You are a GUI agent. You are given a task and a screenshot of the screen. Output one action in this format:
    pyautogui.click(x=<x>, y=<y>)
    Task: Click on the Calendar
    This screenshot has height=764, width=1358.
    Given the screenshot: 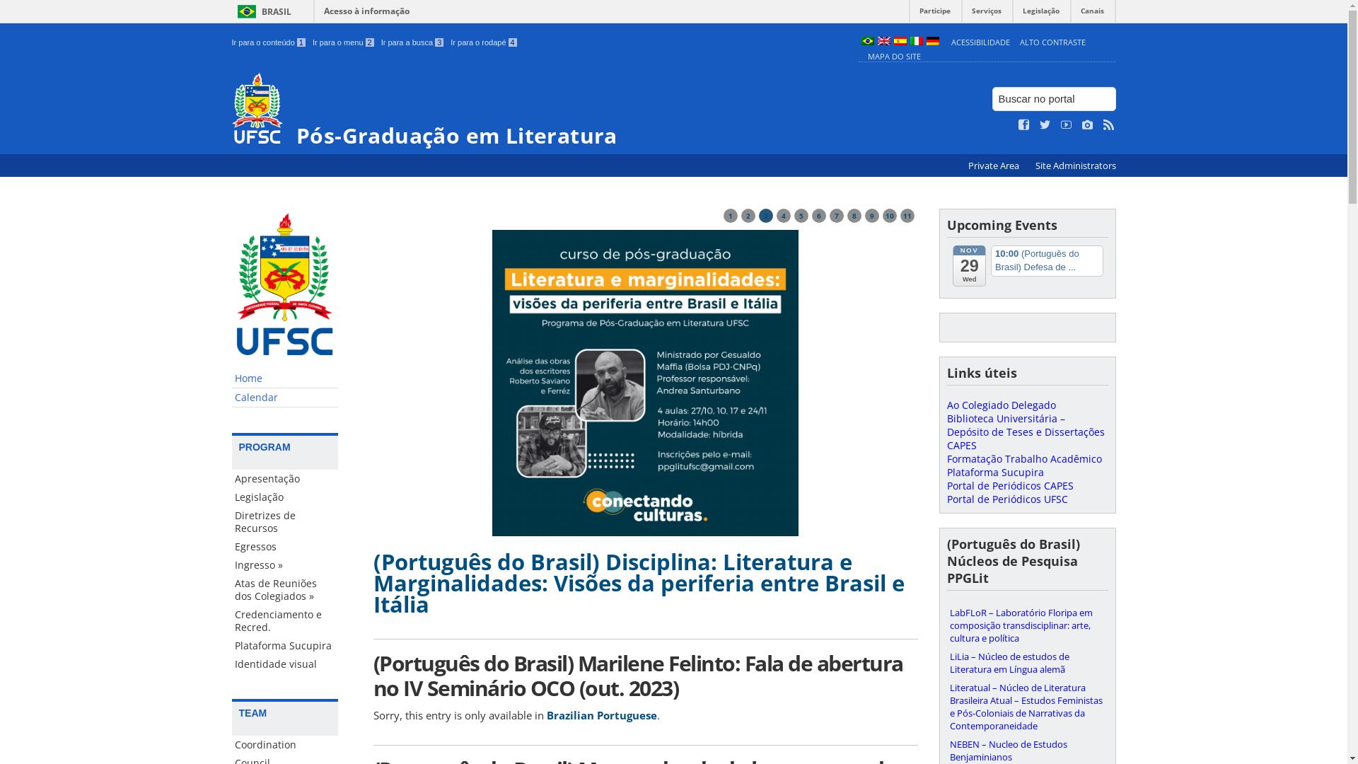 What is the action you would take?
    pyautogui.click(x=285, y=398)
    